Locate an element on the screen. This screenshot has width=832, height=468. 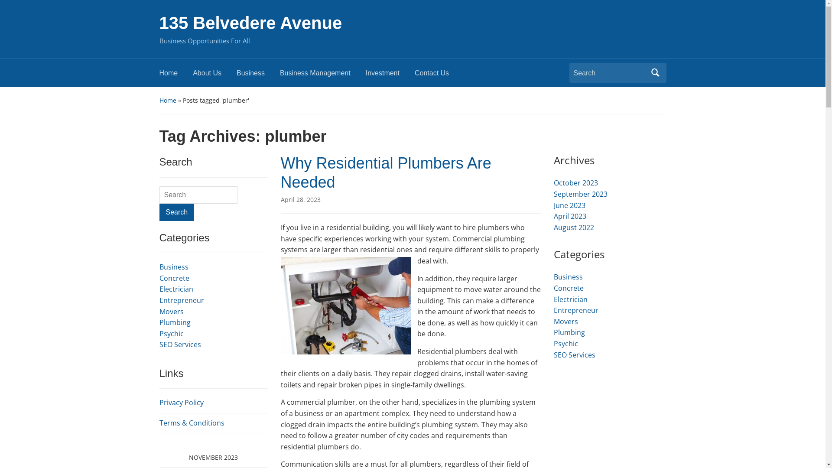
Entrepreneur is located at coordinates (576, 310).